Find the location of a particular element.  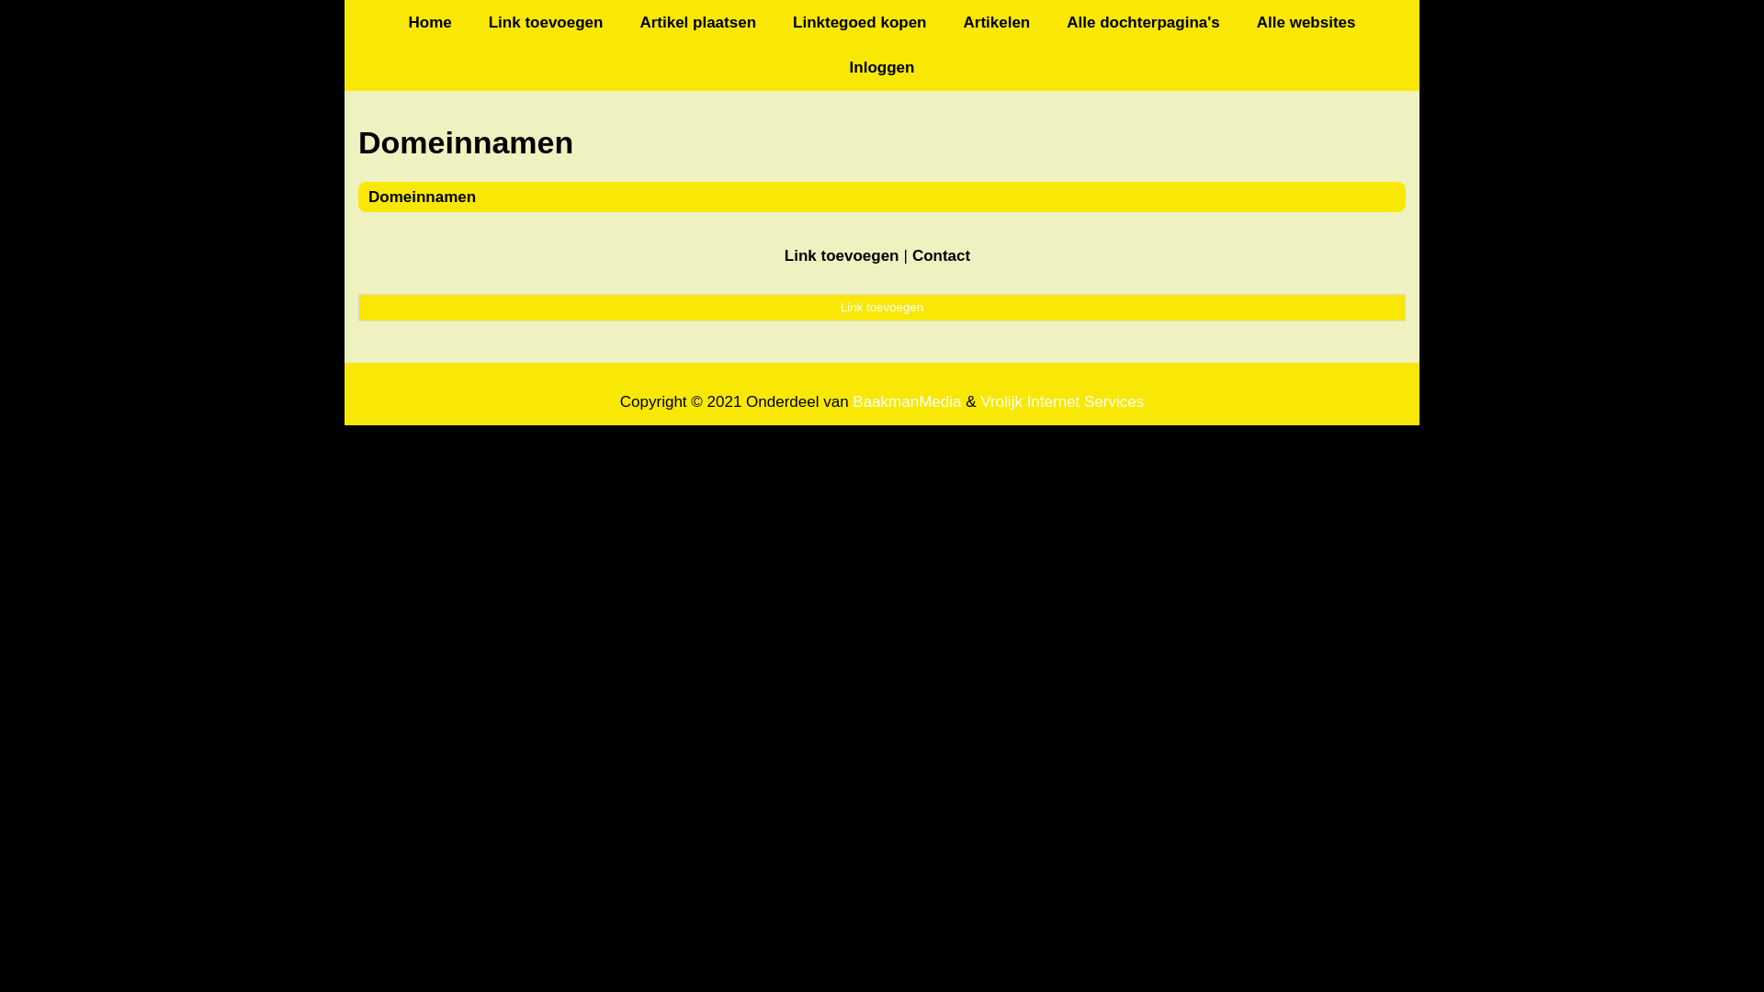

Linktegoed kopen is located at coordinates (860, 22).